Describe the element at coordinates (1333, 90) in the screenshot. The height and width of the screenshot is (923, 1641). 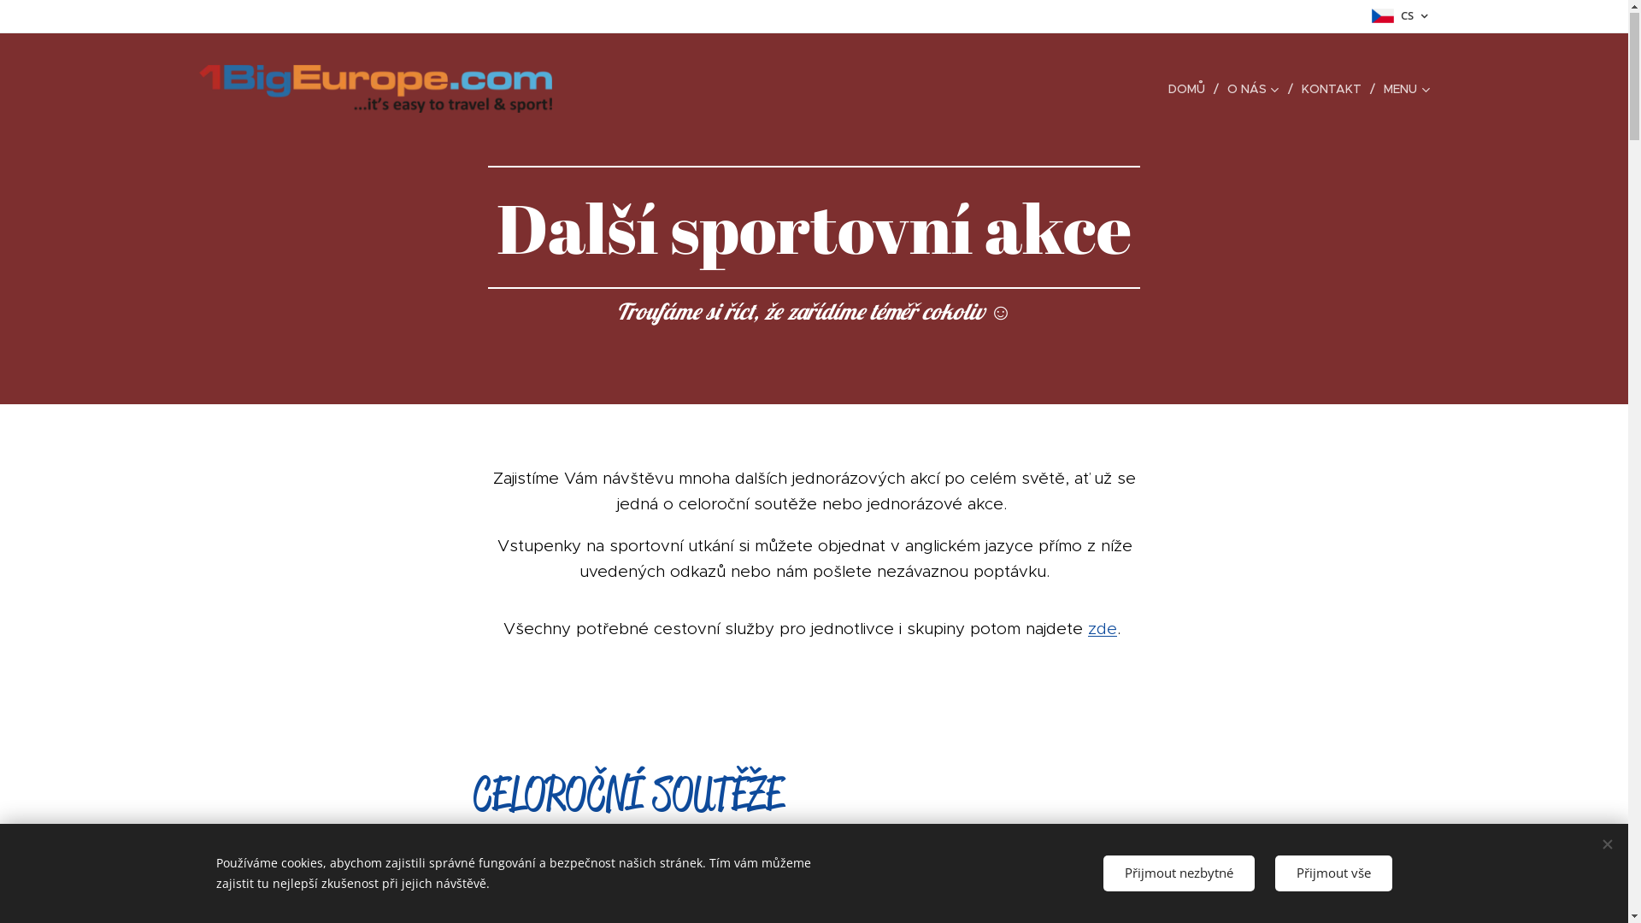
I see `KONTAKT` at that location.